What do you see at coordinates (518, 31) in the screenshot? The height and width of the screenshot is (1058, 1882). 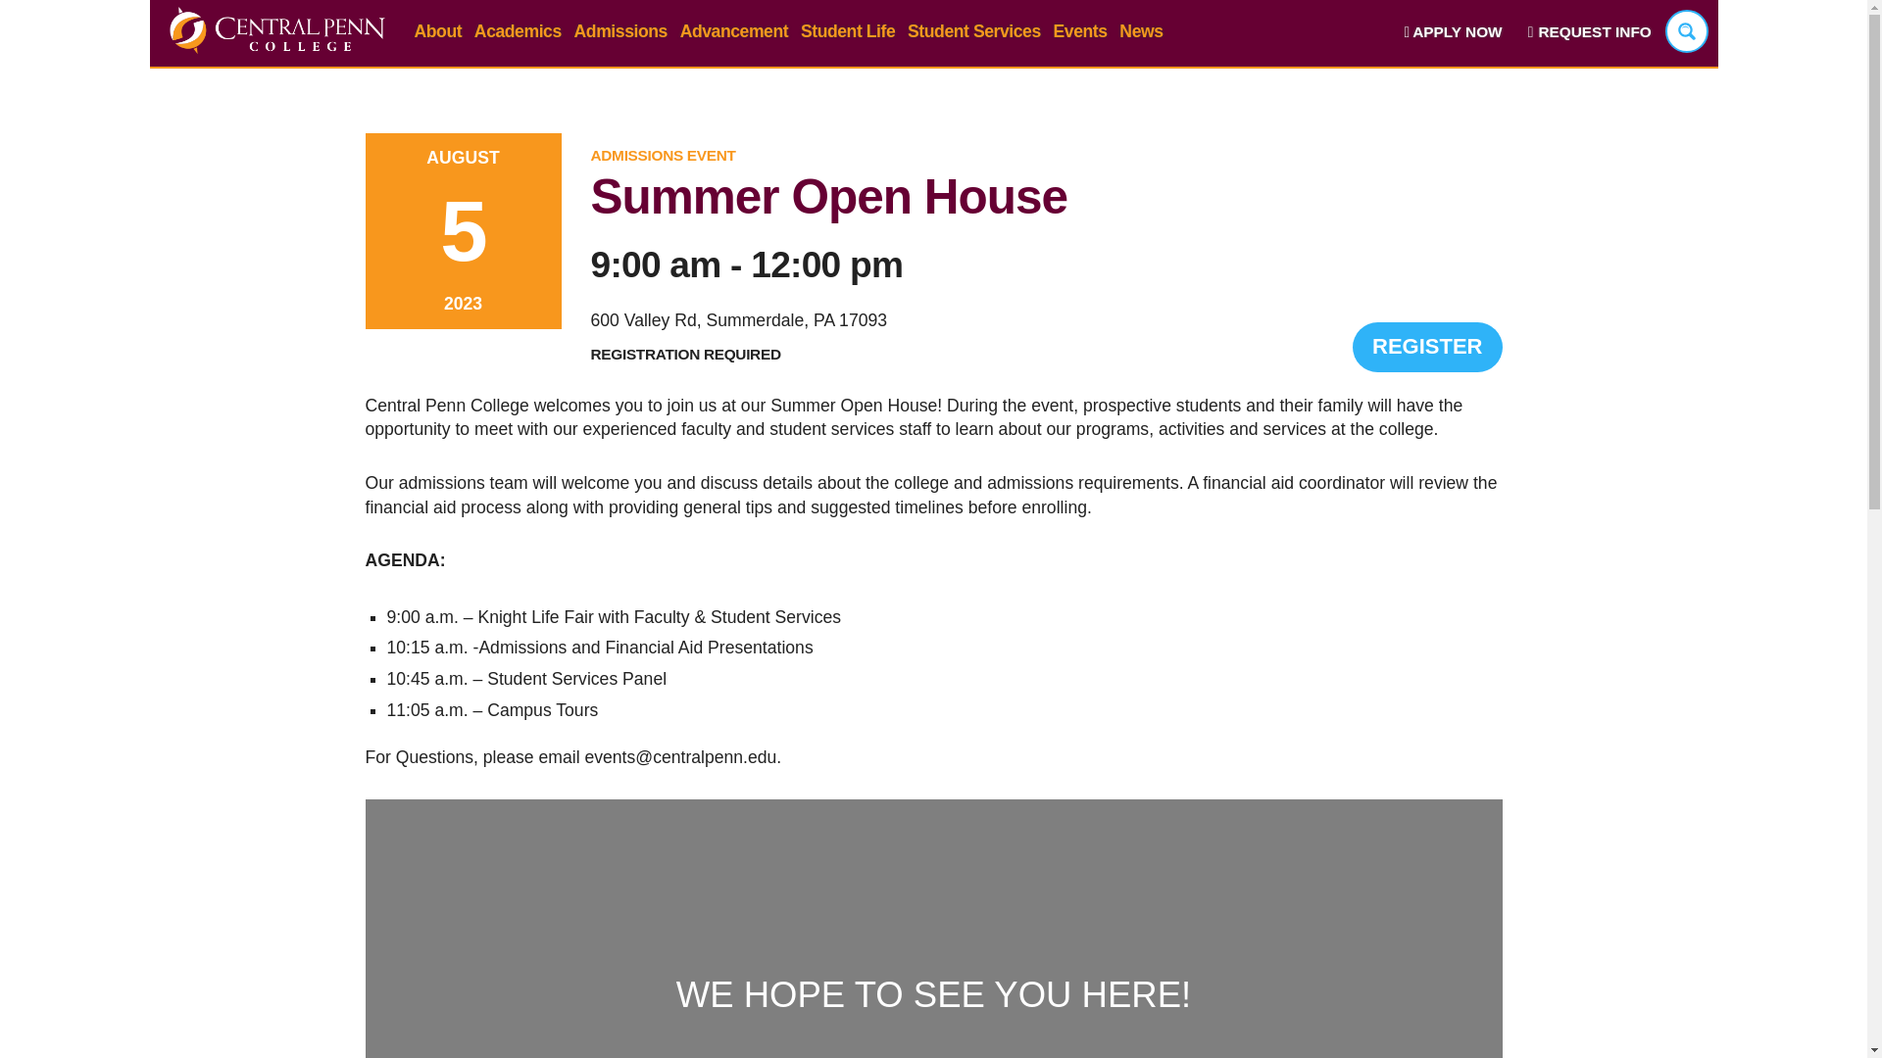 I see `Academics` at bounding box center [518, 31].